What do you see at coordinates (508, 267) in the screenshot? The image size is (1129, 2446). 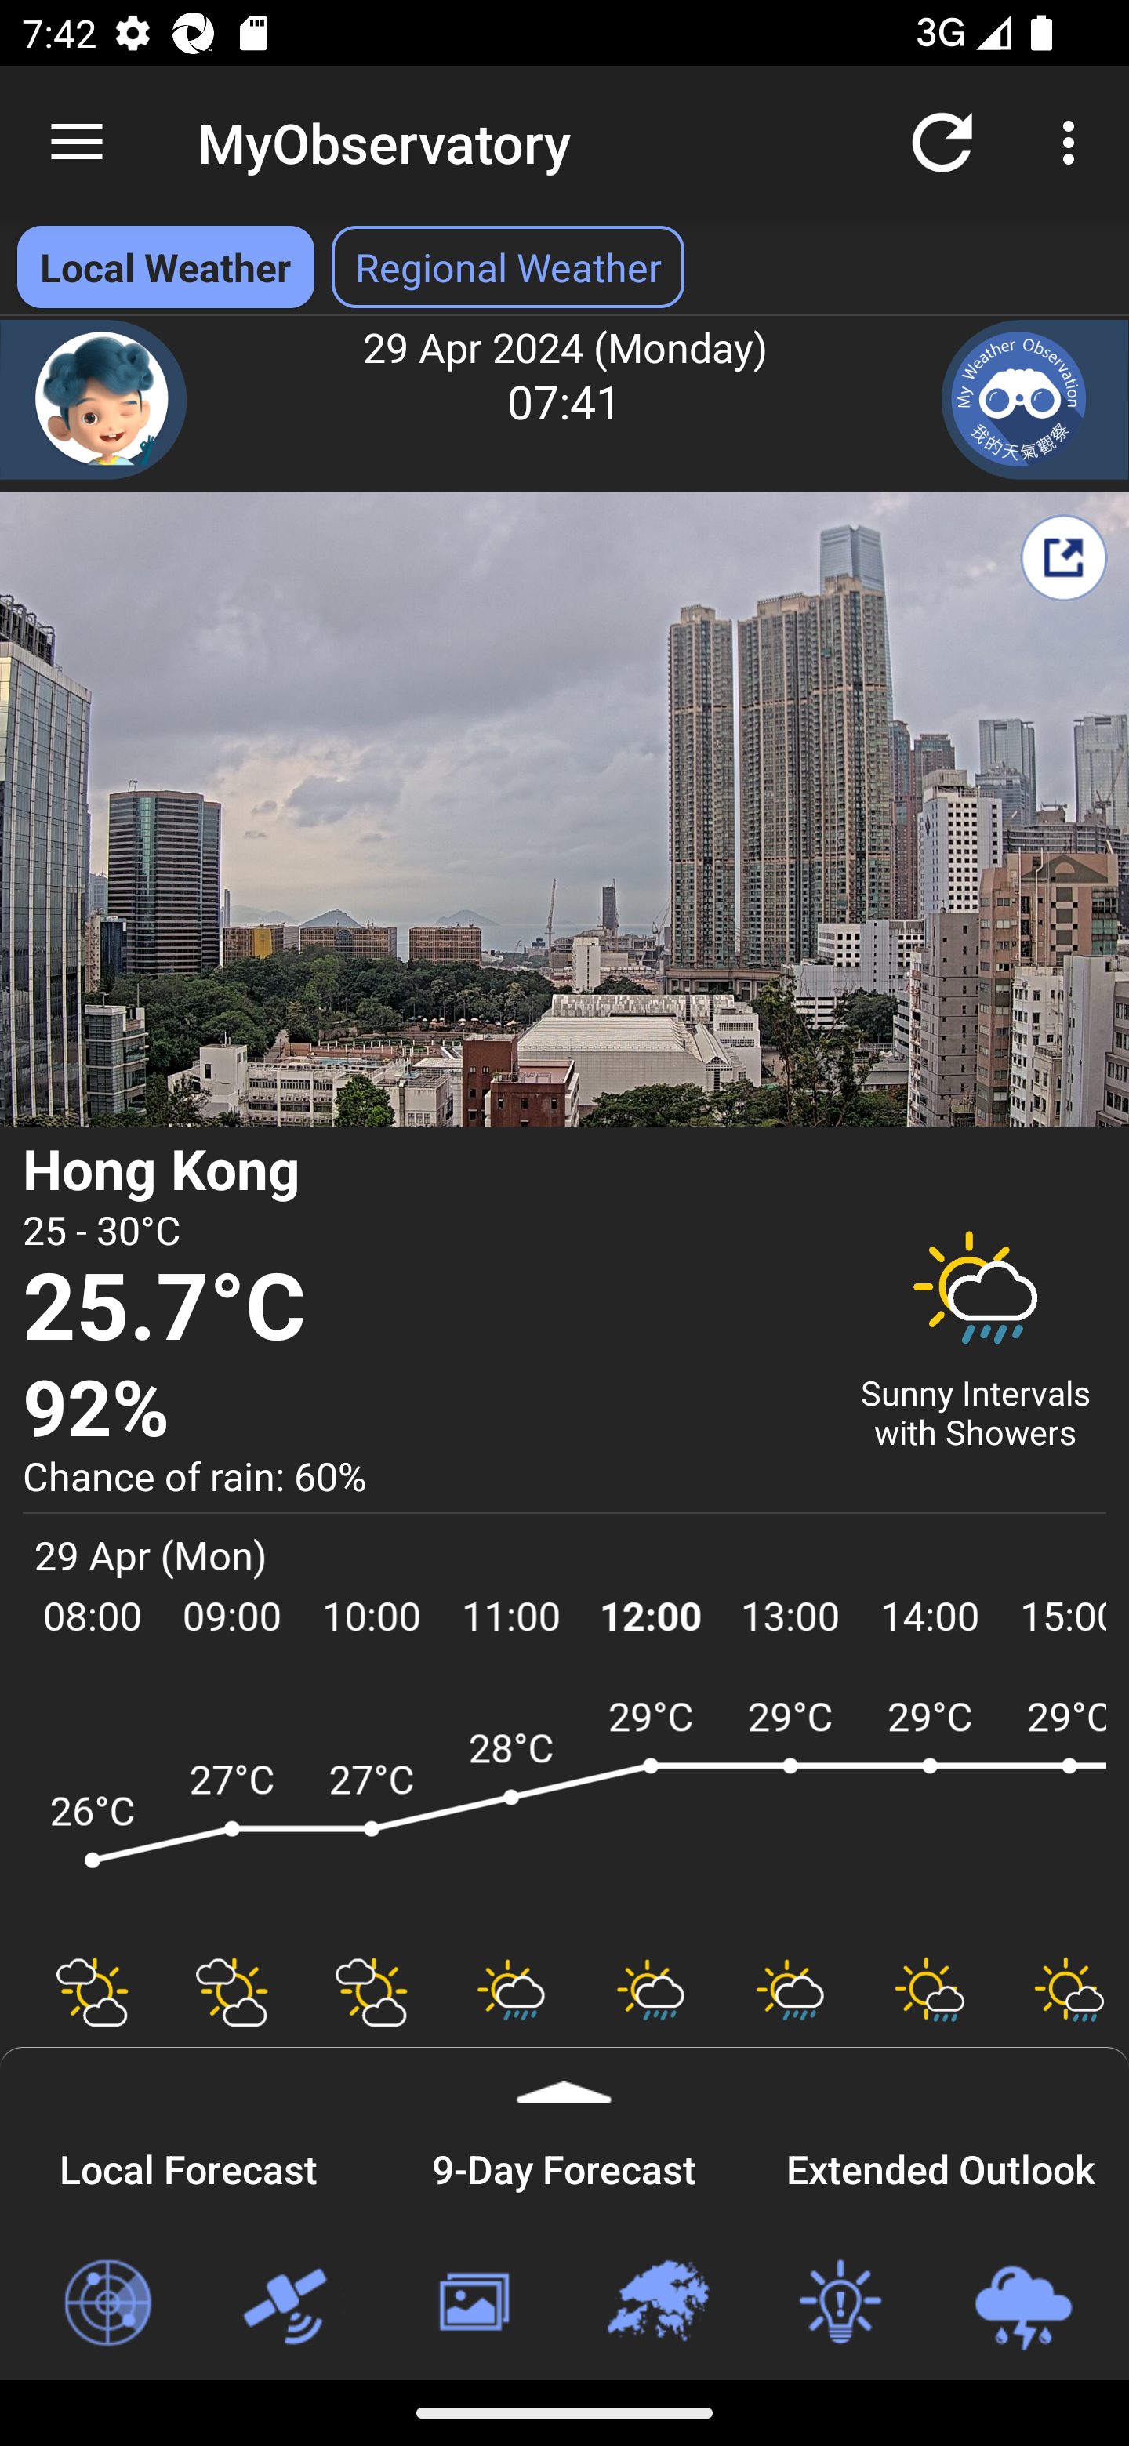 I see `Regional Weather Select Regional Weather` at bounding box center [508, 267].